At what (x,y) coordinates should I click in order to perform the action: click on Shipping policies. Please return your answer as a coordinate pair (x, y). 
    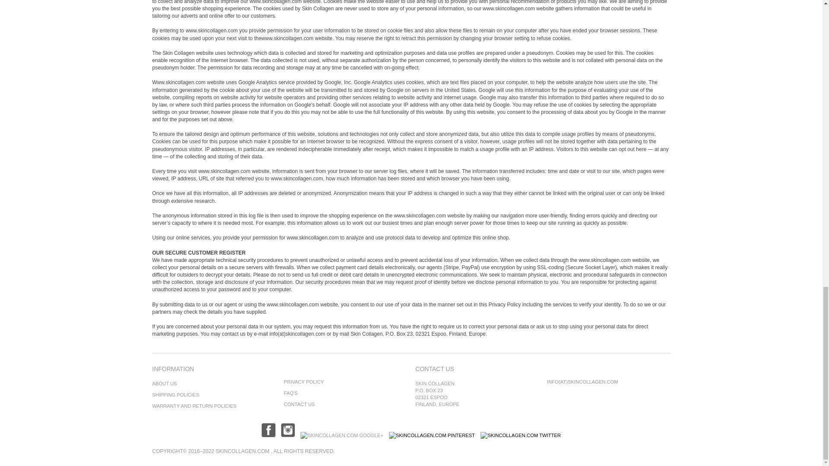
    Looking at the image, I should click on (175, 395).